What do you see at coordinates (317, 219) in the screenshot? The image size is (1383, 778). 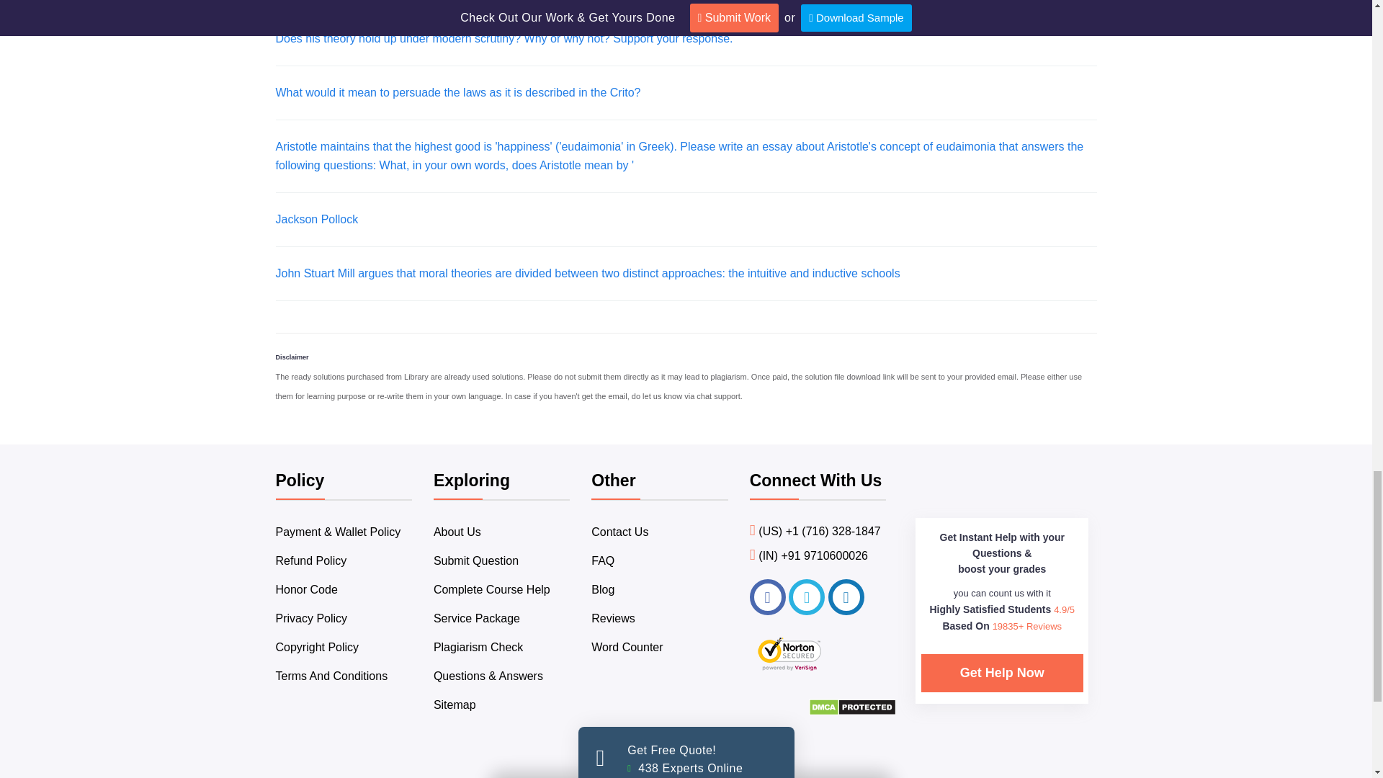 I see `Jackson Pollock` at bounding box center [317, 219].